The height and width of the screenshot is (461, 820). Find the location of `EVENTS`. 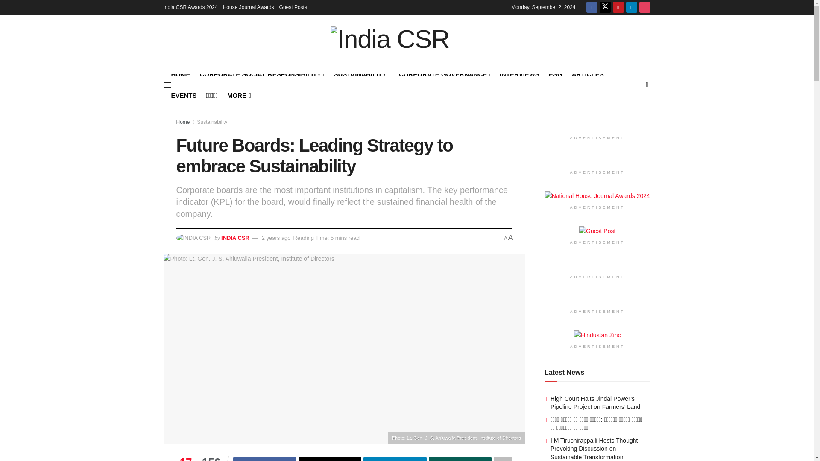

EVENTS is located at coordinates (184, 95).